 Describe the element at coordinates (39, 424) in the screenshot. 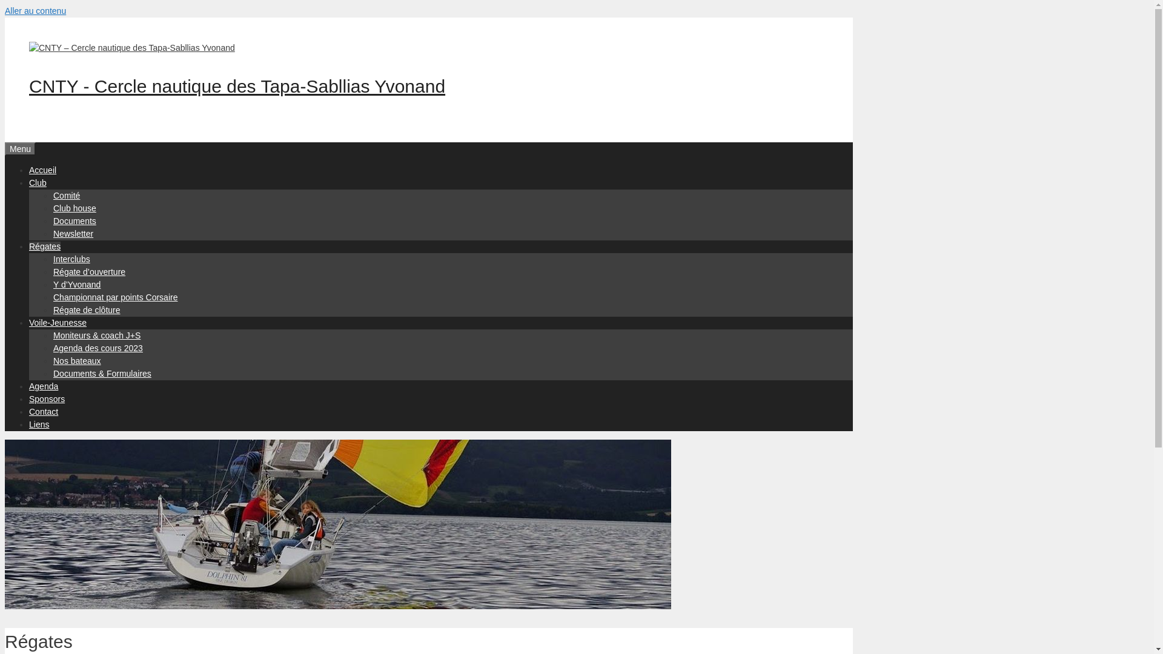

I see `Liens` at that location.